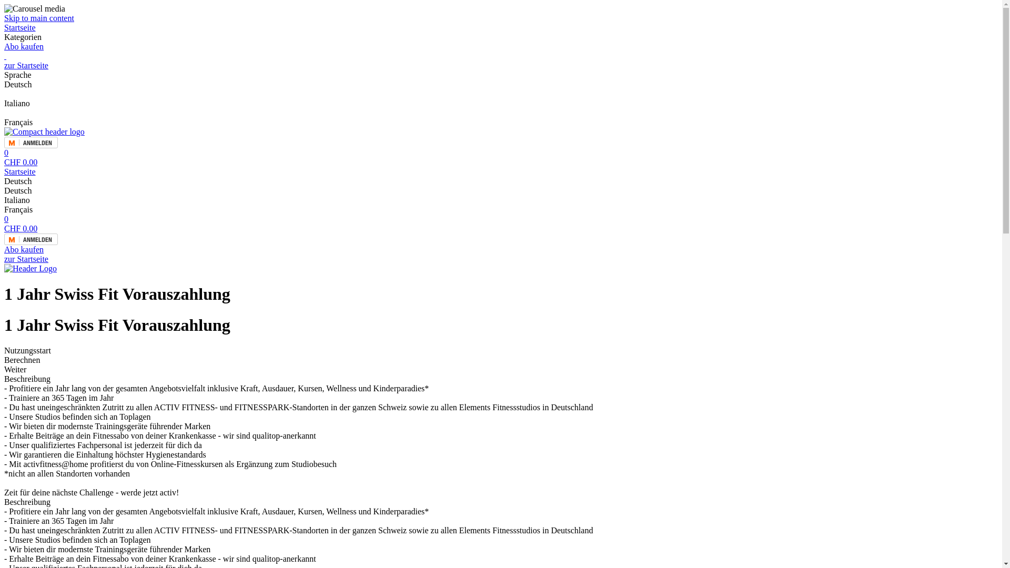  What do you see at coordinates (501, 259) in the screenshot?
I see `zur Startseite` at bounding box center [501, 259].